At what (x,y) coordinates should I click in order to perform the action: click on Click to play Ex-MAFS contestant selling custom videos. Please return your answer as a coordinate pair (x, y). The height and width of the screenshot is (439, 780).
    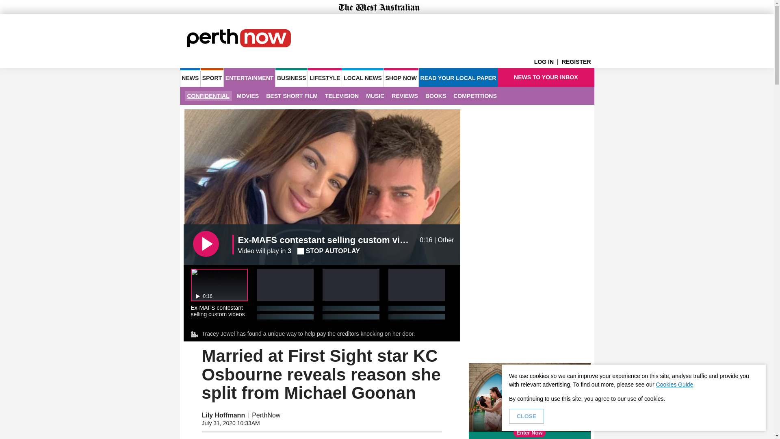
    Looking at the image, I should click on (219, 293).